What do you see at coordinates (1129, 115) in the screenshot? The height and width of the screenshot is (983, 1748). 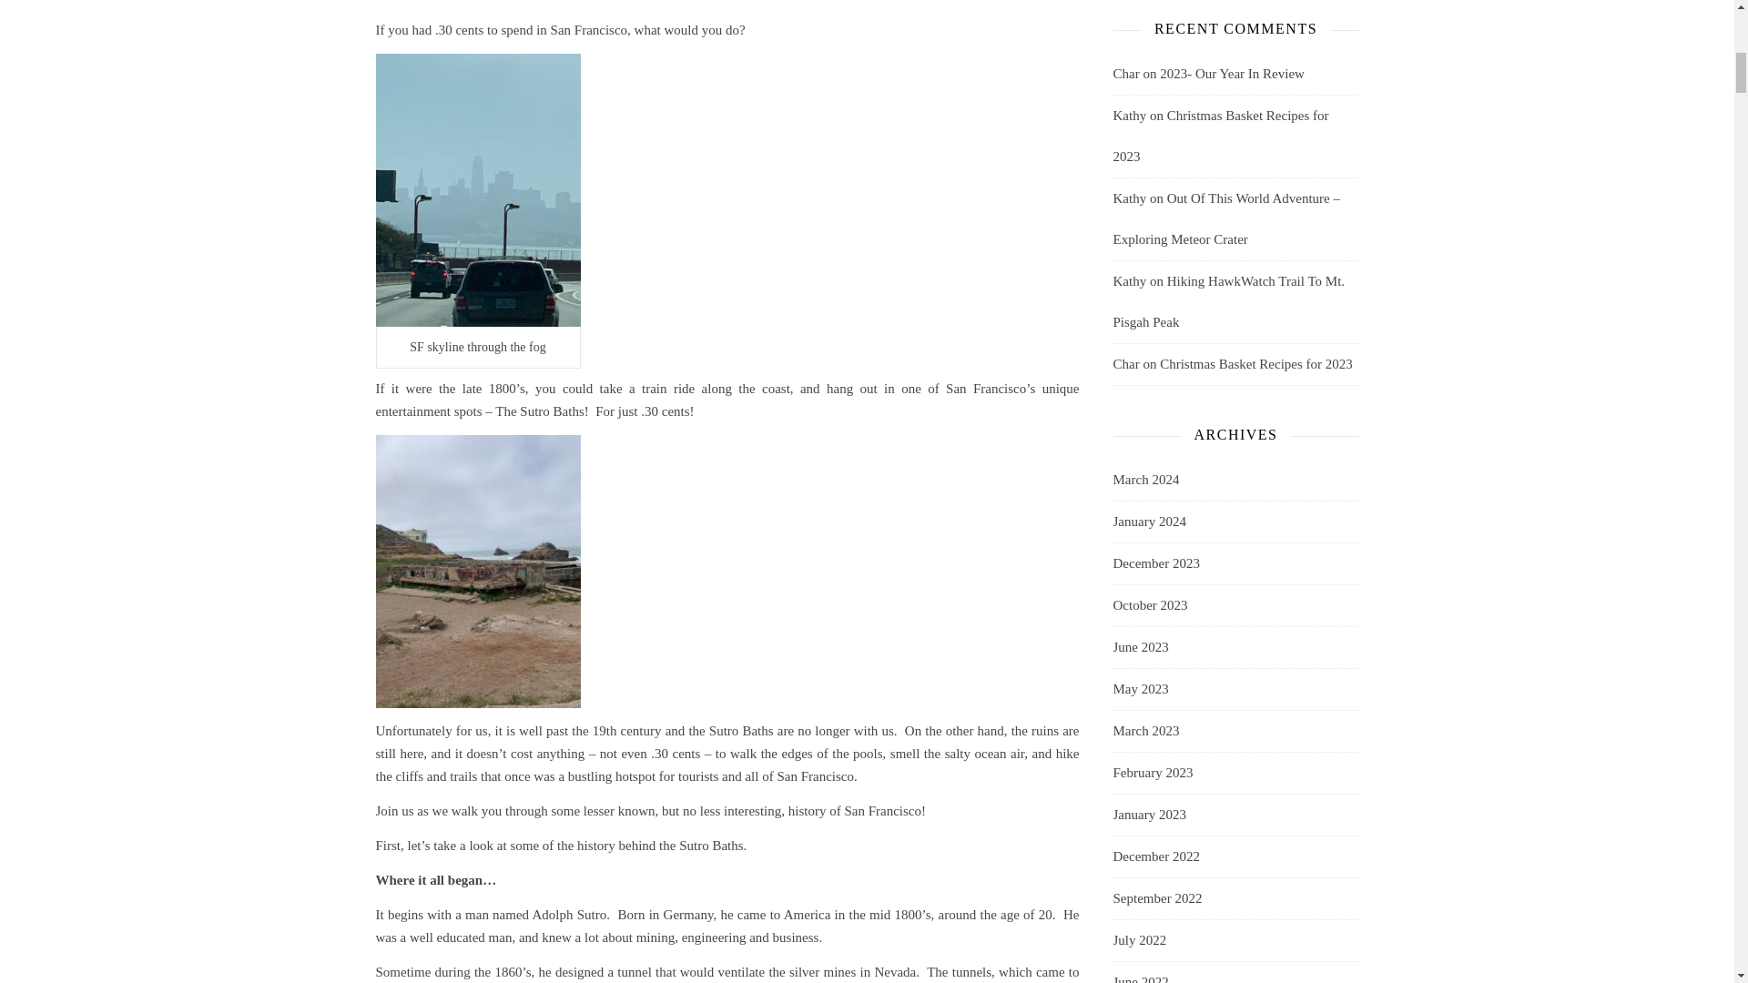 I see `Kathy` at bounding box center [1129, 115].